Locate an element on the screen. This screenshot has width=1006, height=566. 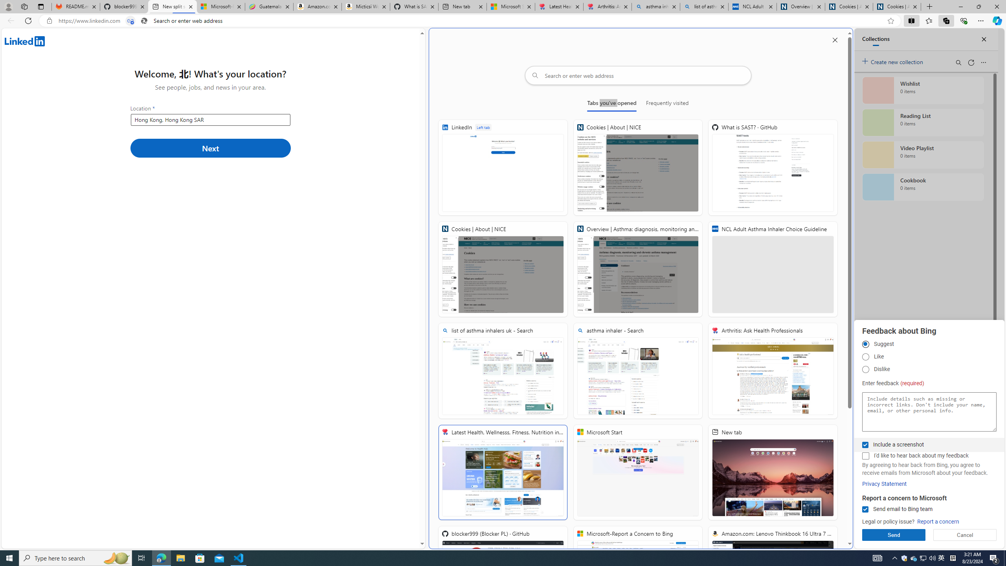
Send is located at coordinates (894, 535).